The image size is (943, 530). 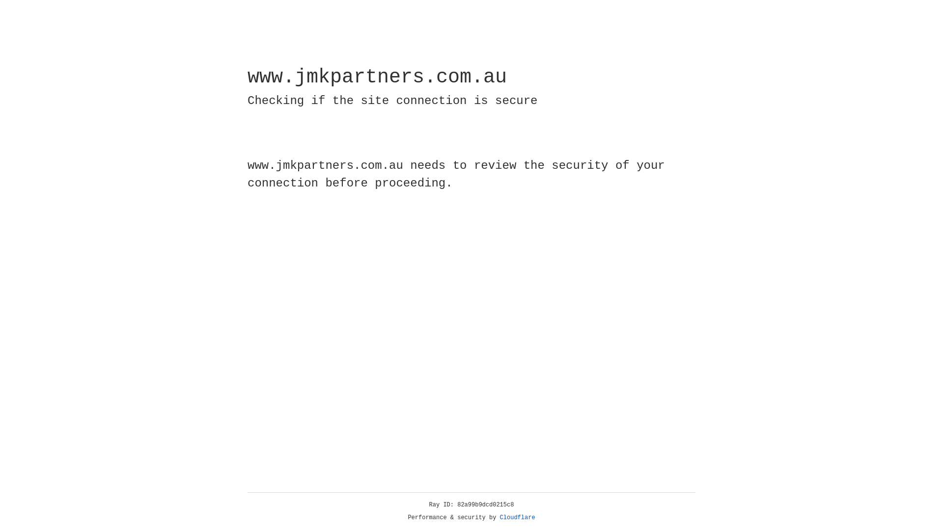 What do you see at coordinates (518, 518) in the screenshot?
I see `Cloudflare` at bounding box center [518, 518].